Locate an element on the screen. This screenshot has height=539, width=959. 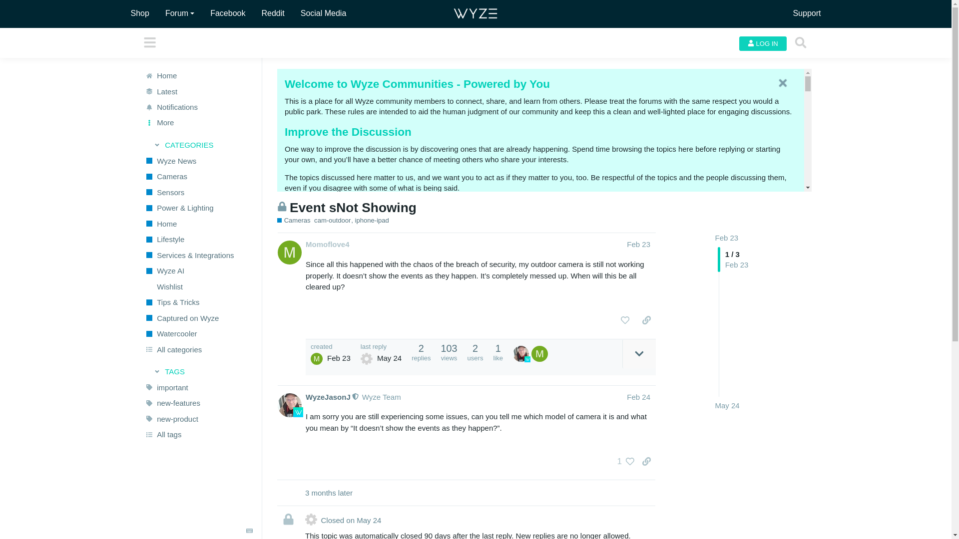
All categories is located at coordinates (198, 349).